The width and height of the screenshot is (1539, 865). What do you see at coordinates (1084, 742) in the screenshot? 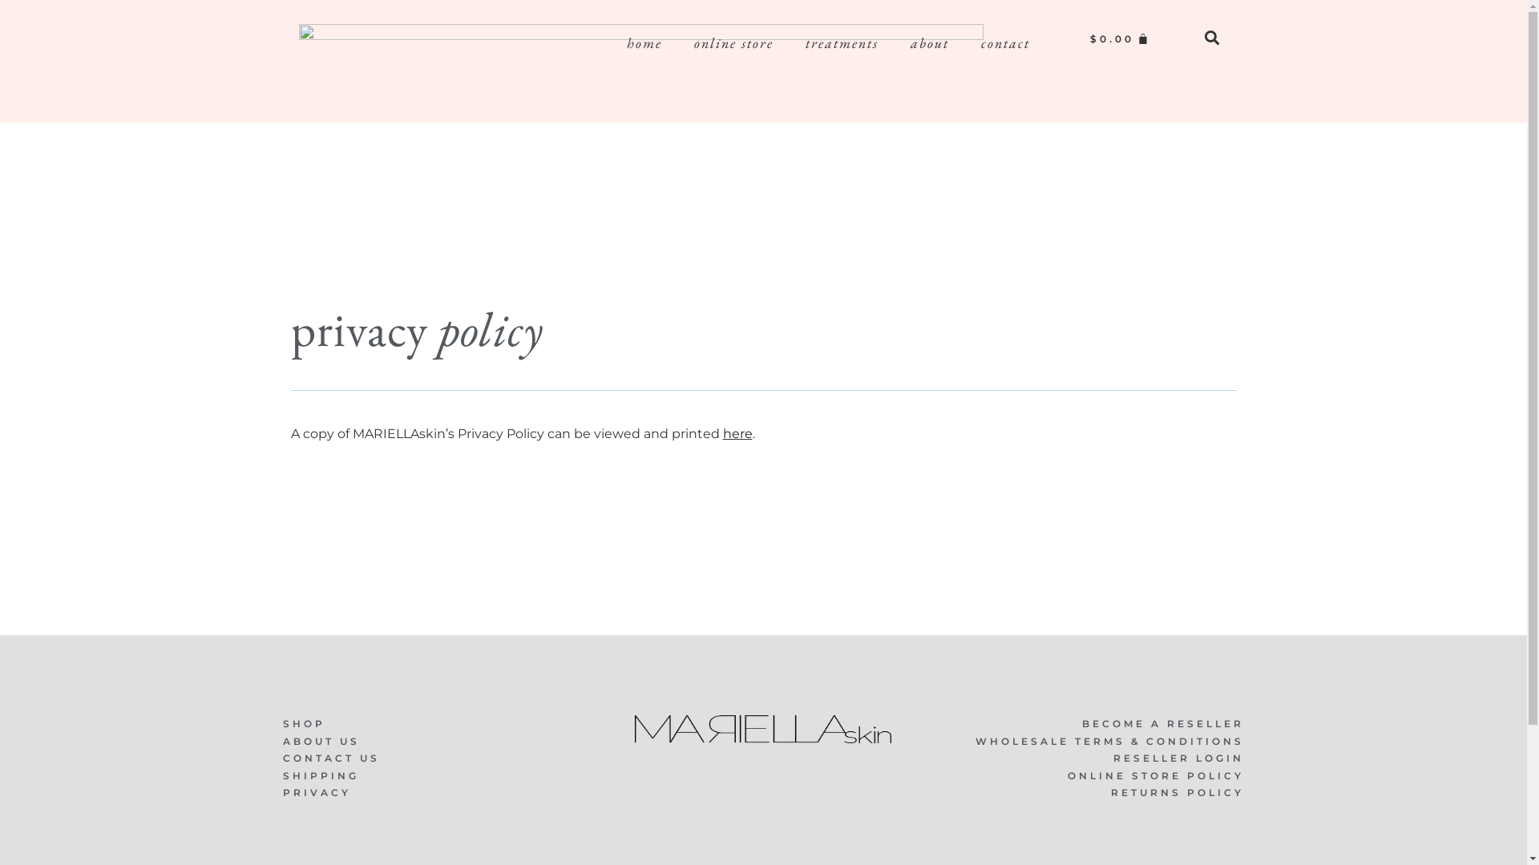
I see `WHOLESALE TERMS & CONDITIONS` at bounding box center [1084, 742].